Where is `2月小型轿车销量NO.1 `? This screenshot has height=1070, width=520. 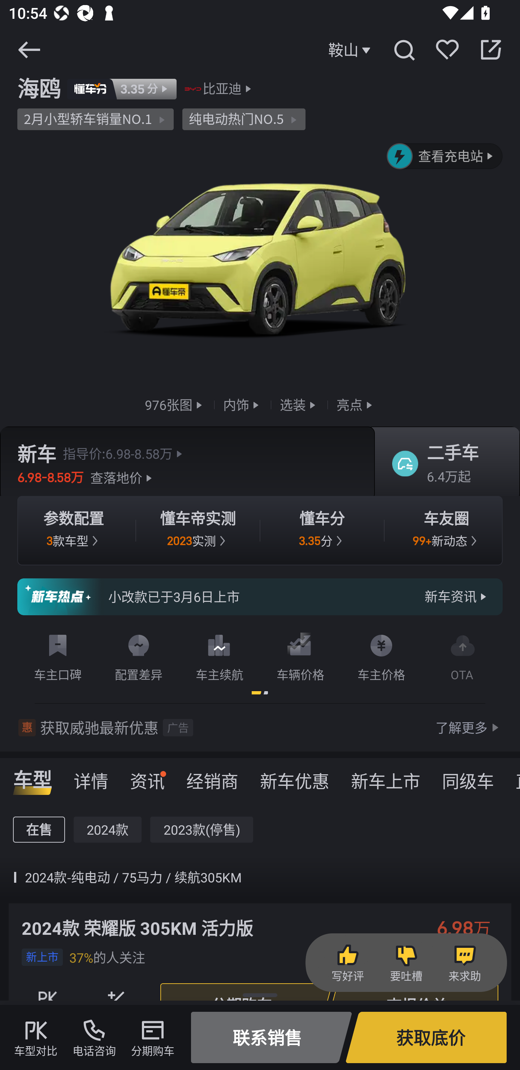 2月小型轿车销量NO.1  is located at coordinates (95, 119).